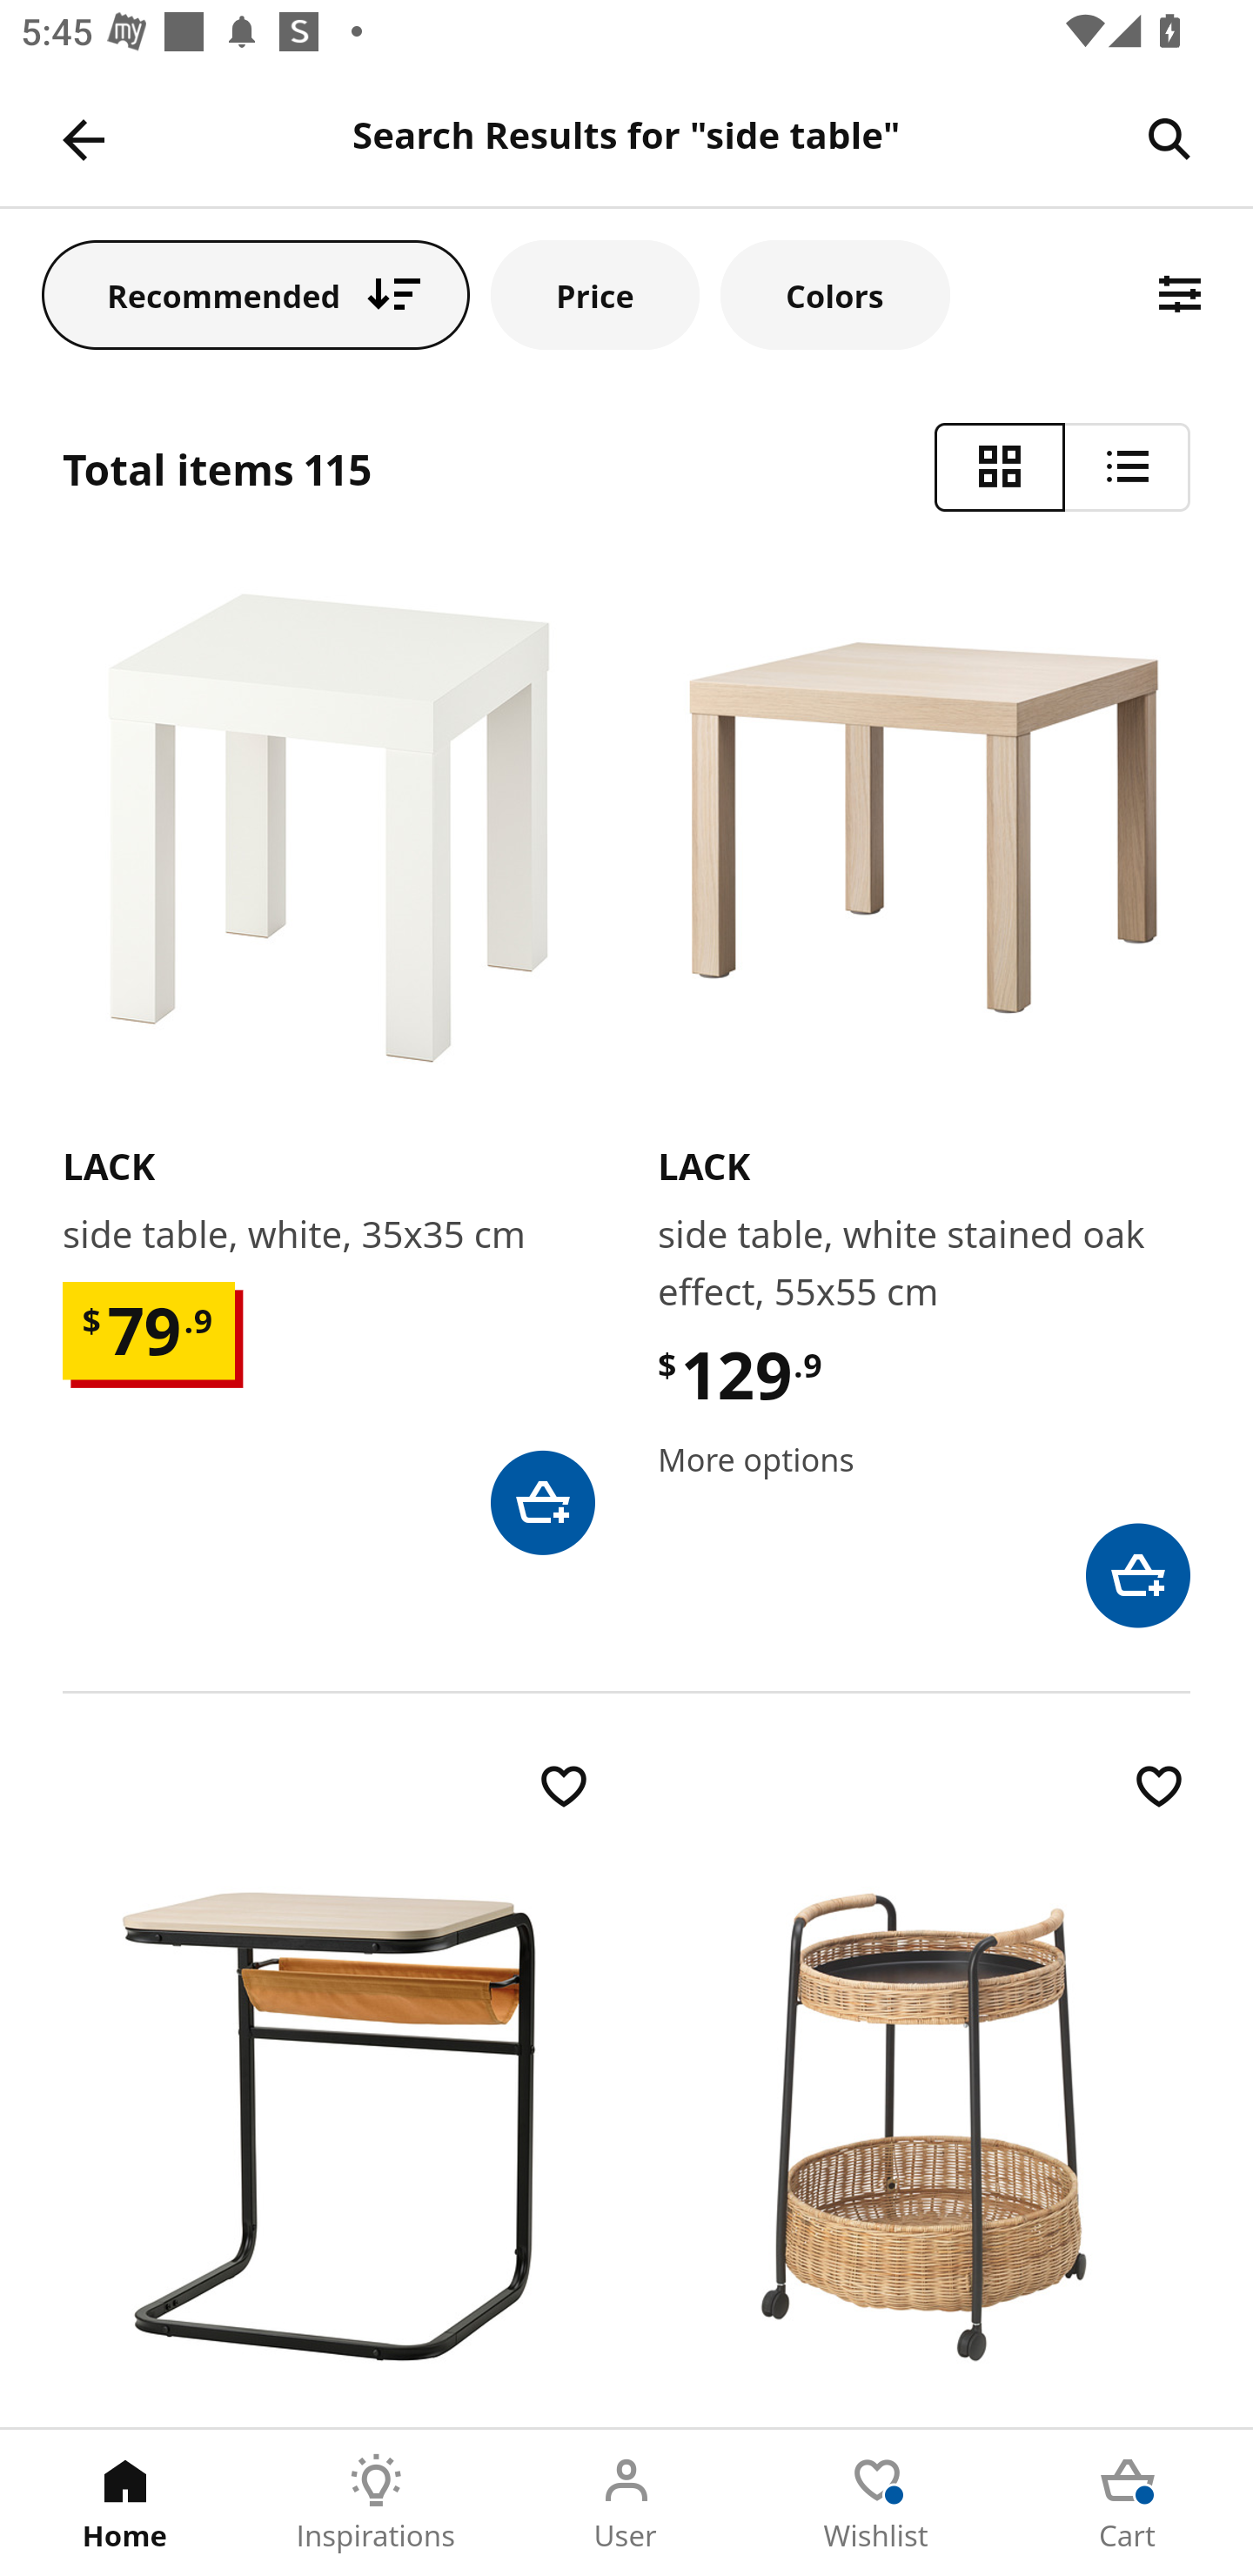 This screenshot has width=1253, height=2576. What do you see at coordinates (376, 2503) in the screenshot?
I see `Inspirations
Tab 2 of 5` at bounding box center [376, 2503].